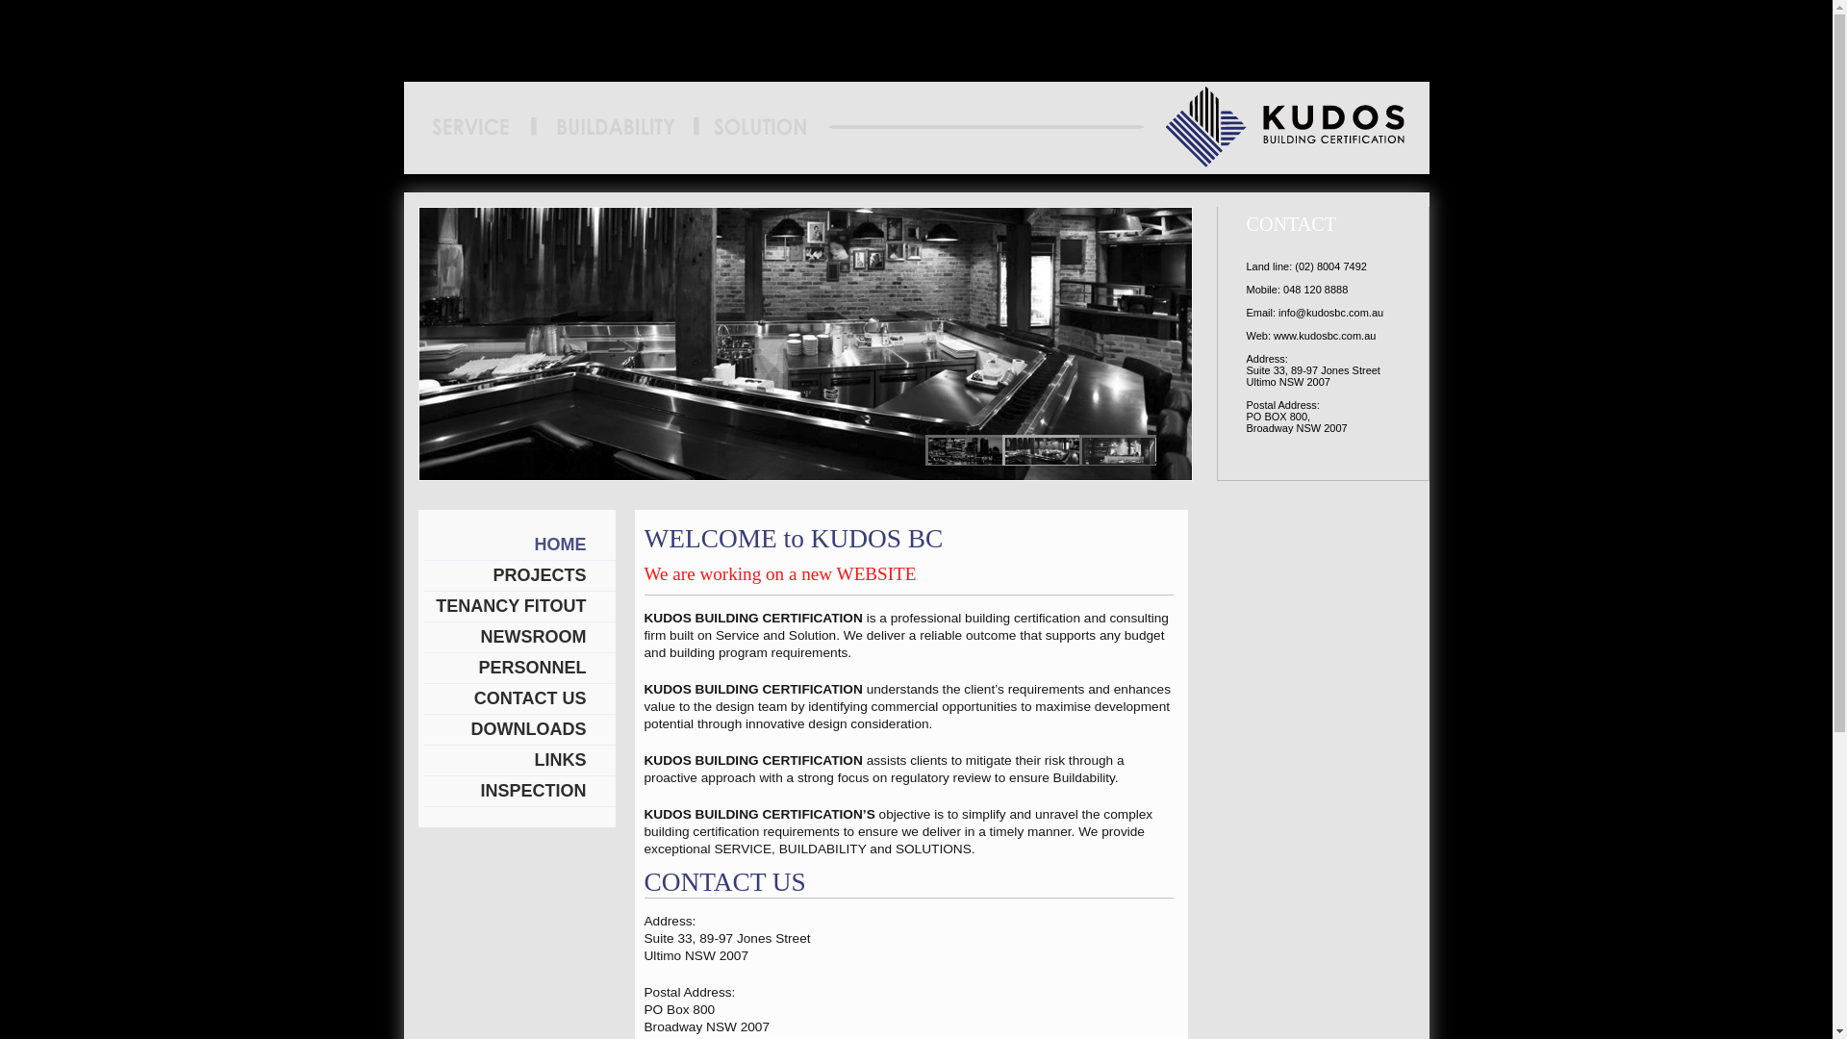 This screenshot has width=1847, height=1039. Describe the element at coordinates (519, 545) in the screenshot. I see `HOME` at that location.